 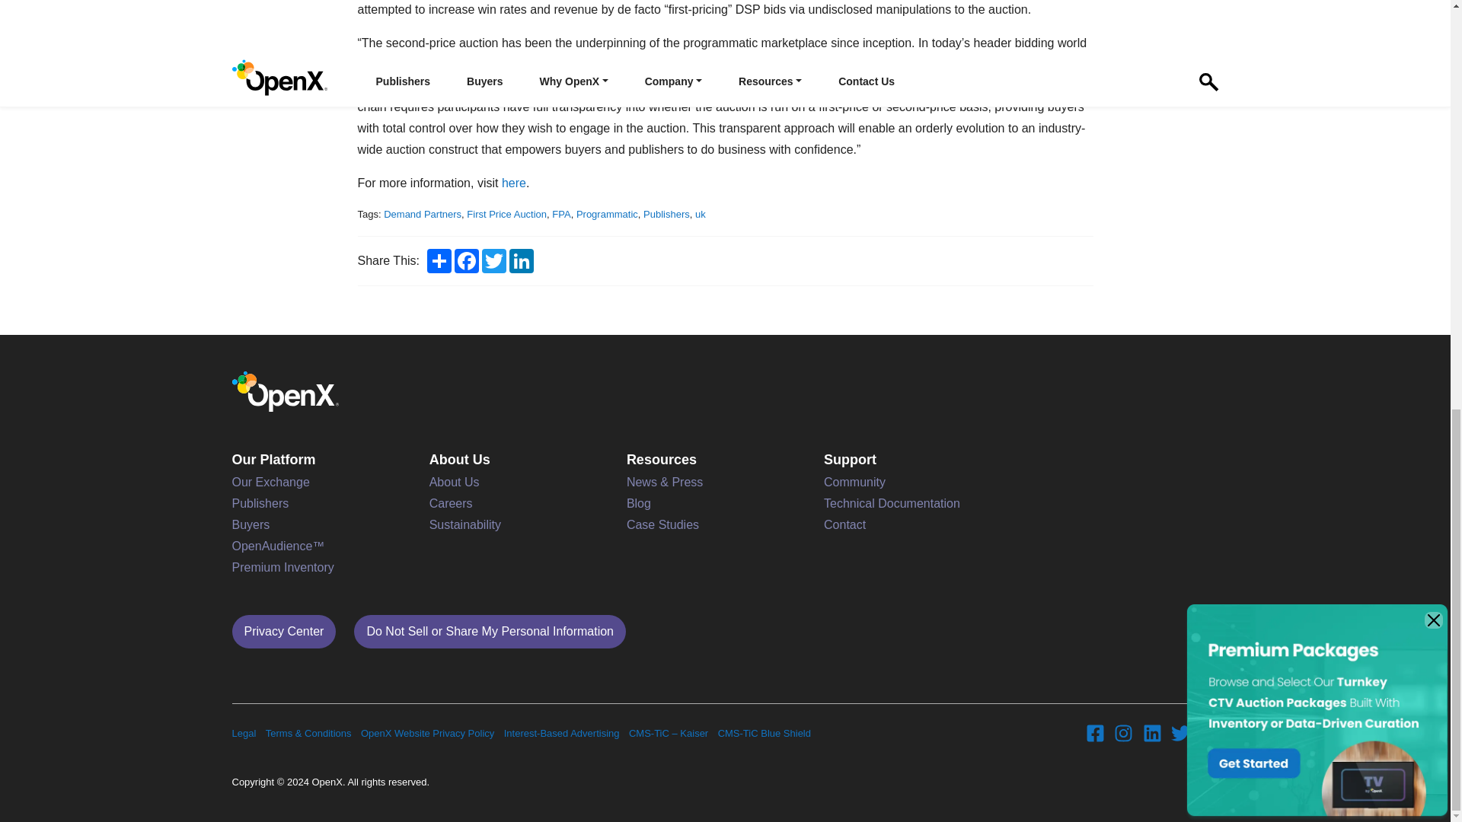 I want to click on Programmatic, so click(x=606, y=215).